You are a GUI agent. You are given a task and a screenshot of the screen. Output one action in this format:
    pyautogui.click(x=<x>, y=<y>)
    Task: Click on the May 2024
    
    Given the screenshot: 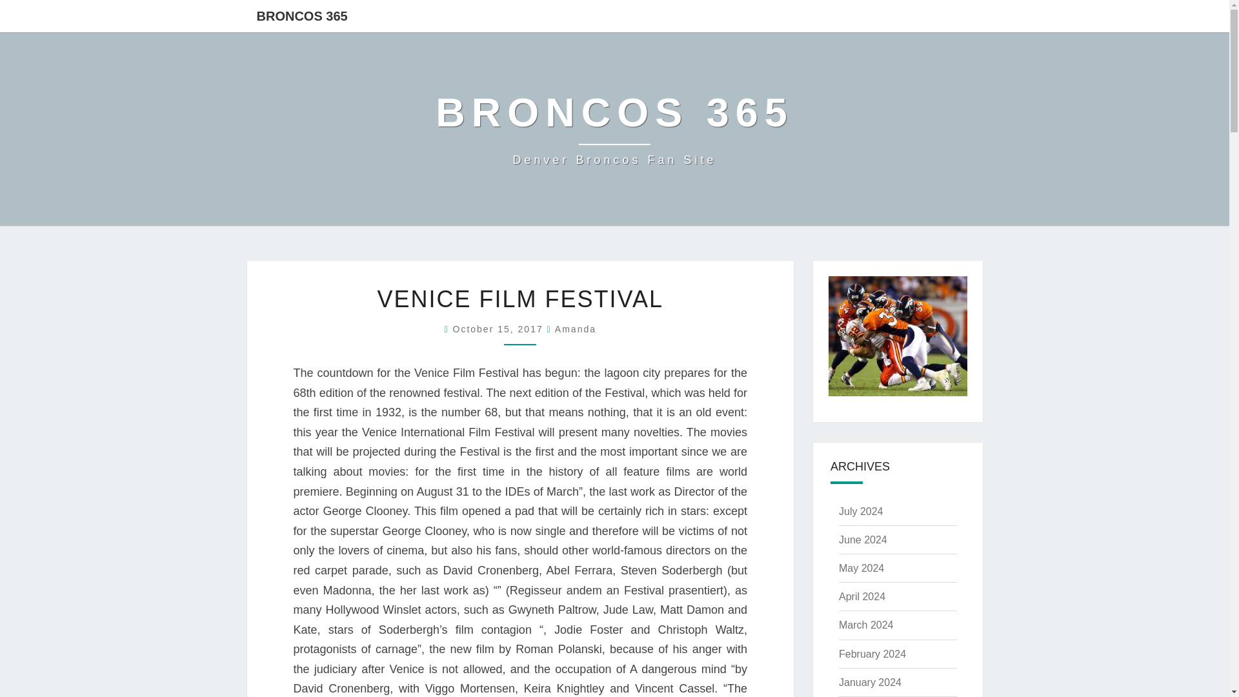 What is the action you would take?
    pyautogui.click(x=576, y=329)
    